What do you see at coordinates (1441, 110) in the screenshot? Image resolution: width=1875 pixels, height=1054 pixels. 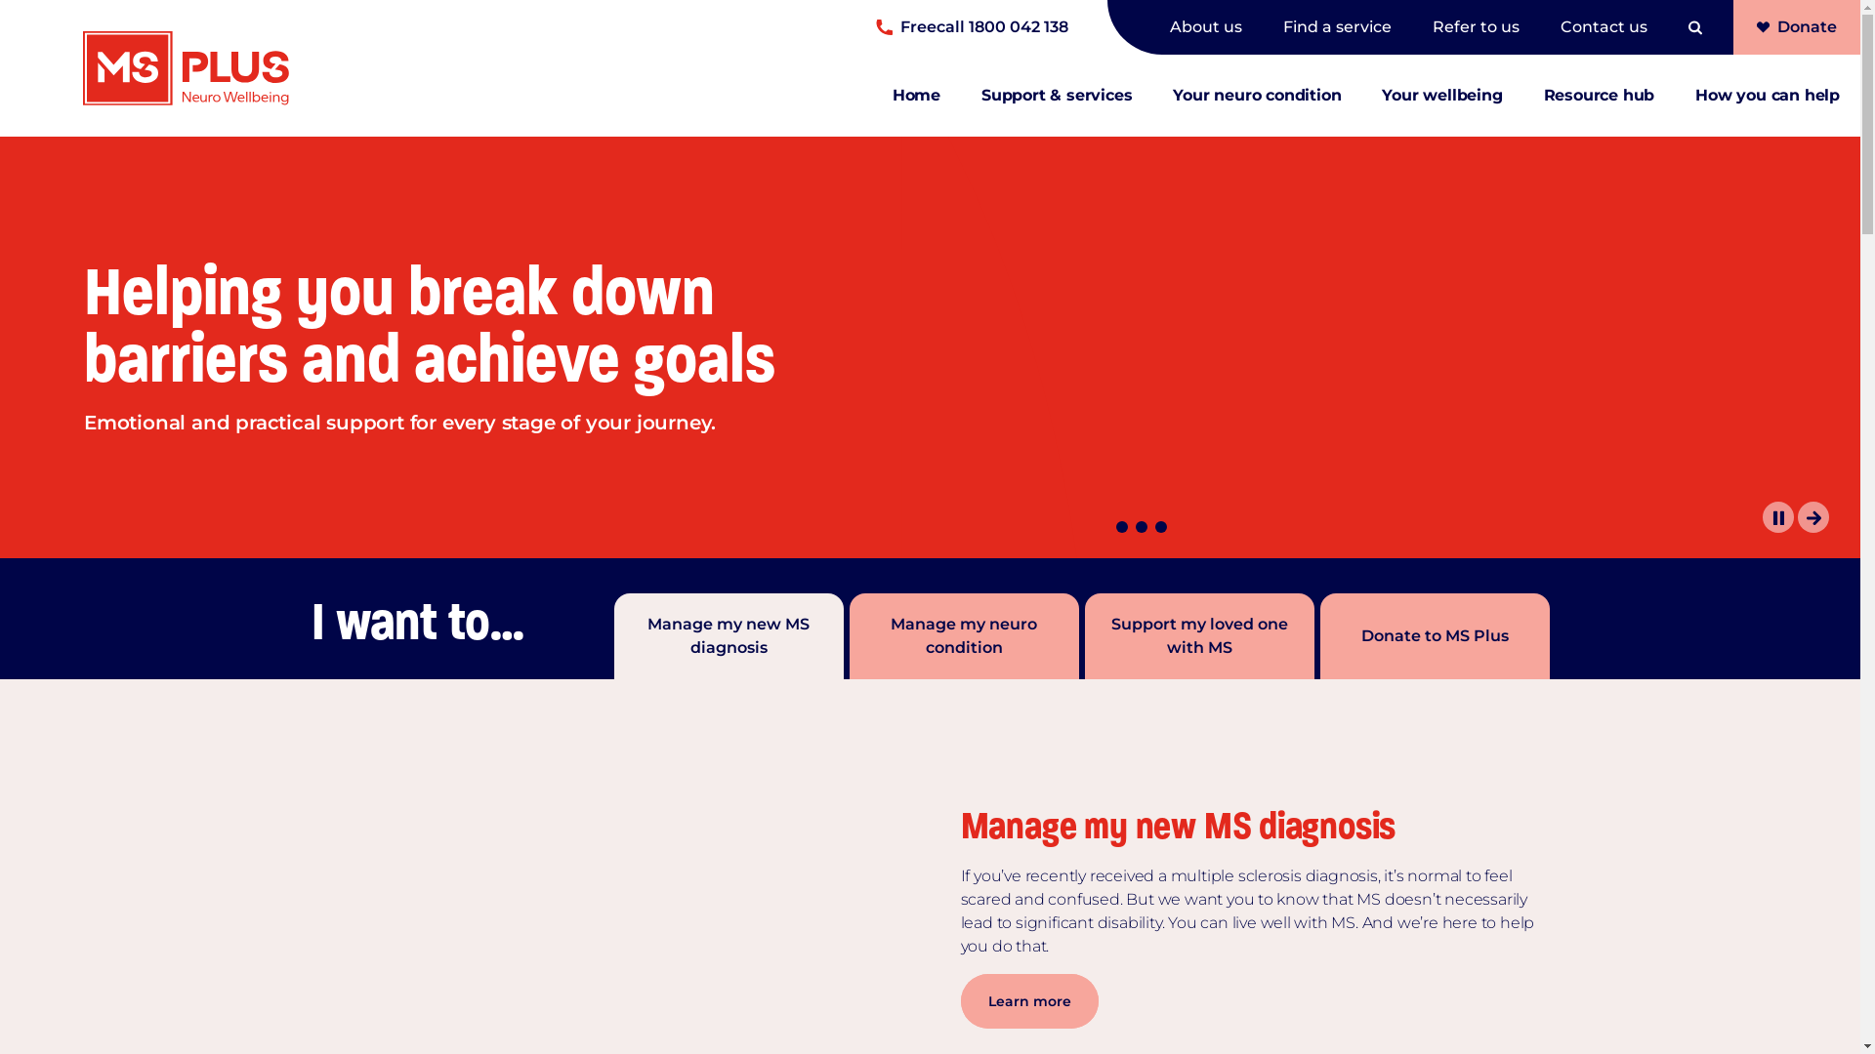 I see `Your wellbeing` at bounding box center [1441, 110].